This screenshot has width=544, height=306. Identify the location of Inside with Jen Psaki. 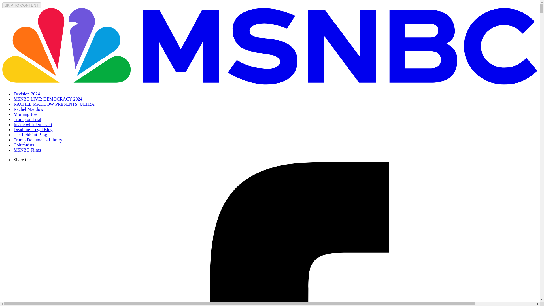
(33, 124).